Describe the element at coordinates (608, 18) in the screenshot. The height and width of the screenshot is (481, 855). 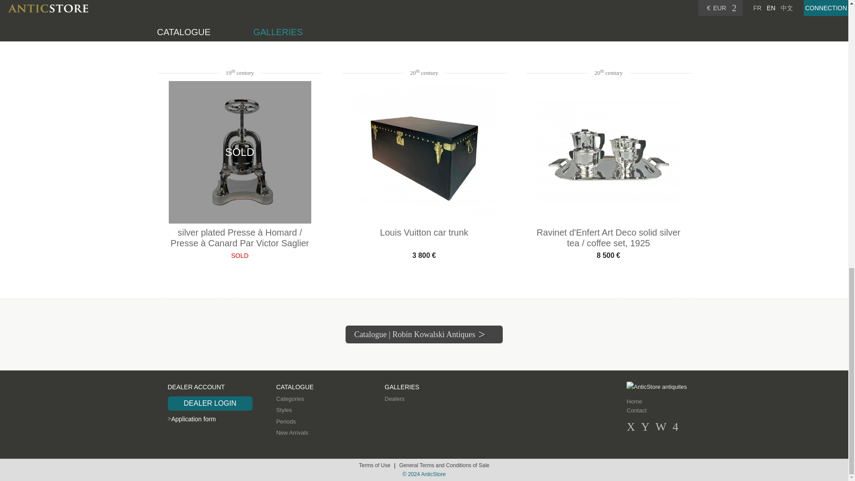
I see `Art Nouveau Lamp, Bronze` at that location.